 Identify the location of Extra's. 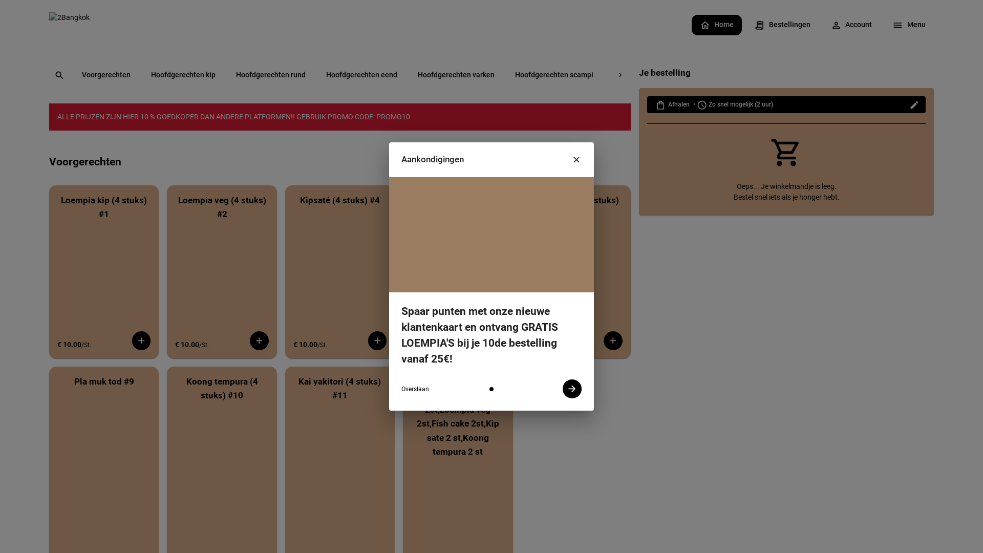
(957, 76).